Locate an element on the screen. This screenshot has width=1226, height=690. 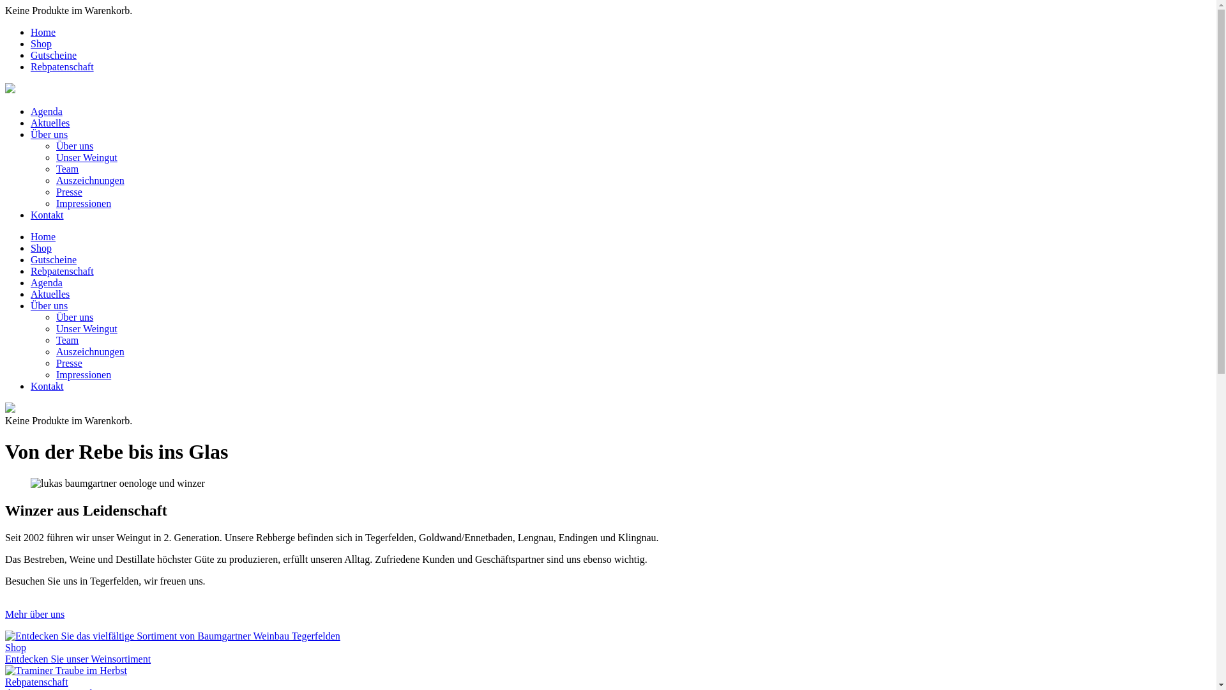
Presse is located at coordinates (69, 192).